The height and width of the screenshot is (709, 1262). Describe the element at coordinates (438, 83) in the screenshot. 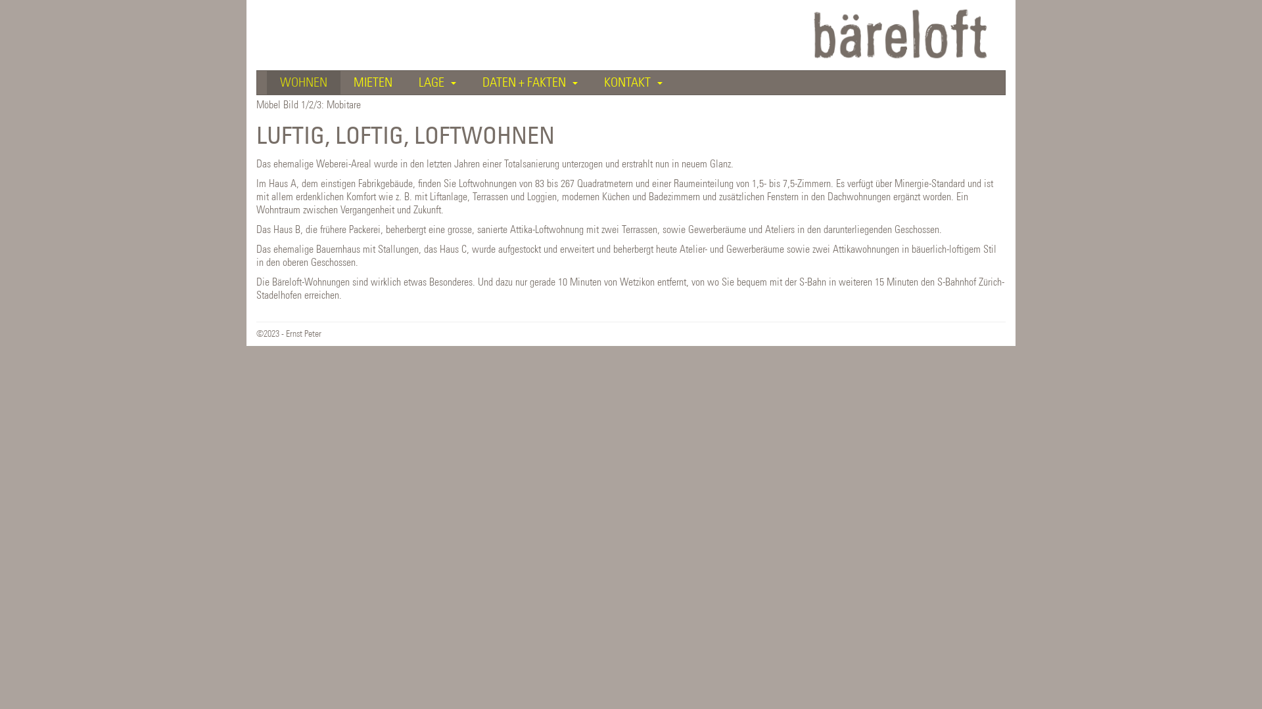

I see `LAGE` at that location.